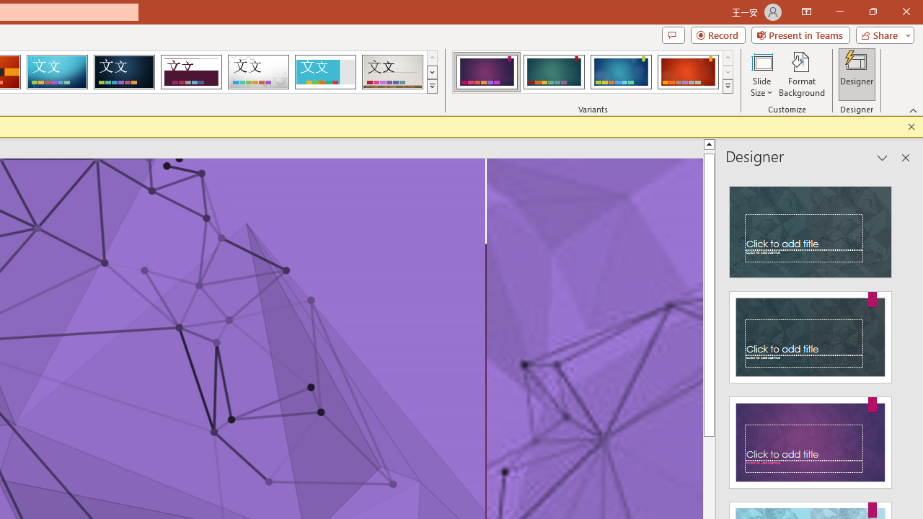 This screenshot has height=519, width=923. Describe the element at coordinates (621, 72) in the screenshot. I see `Ion Boardroom Variant 3` at that location.